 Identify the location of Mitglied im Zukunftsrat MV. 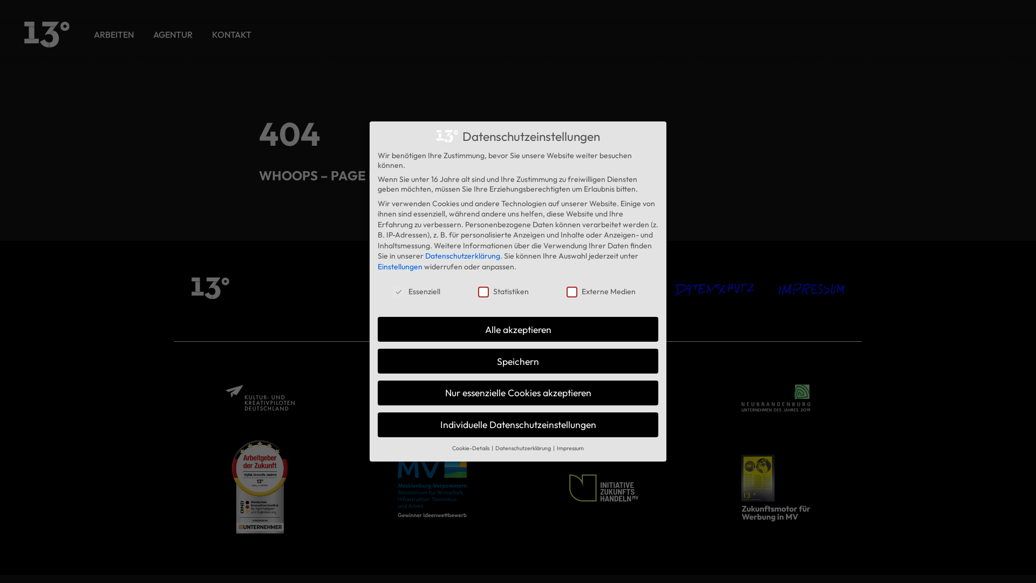
(604, 488).